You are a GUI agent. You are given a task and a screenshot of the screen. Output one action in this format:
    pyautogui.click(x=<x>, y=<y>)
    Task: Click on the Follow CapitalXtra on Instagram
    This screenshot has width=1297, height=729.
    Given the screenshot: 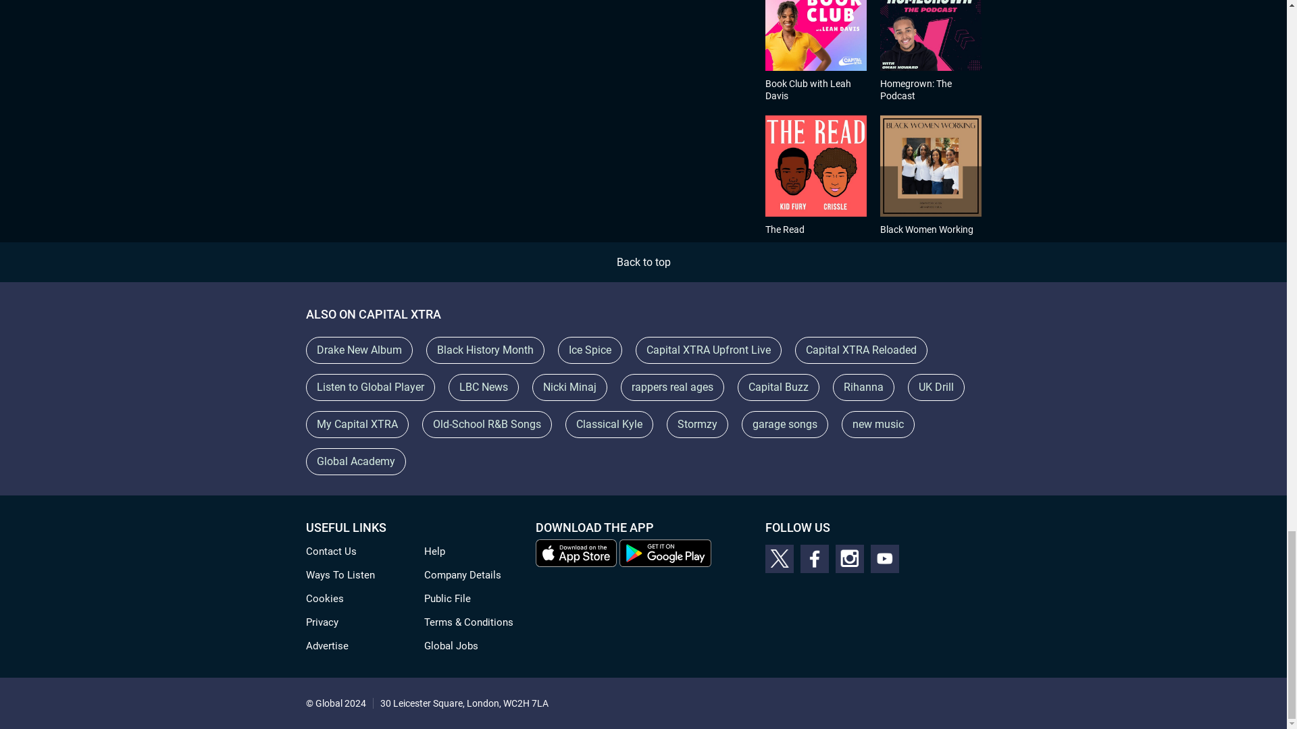 What is the action you would take?
    pyautogui.click(x=849, y=558)
    